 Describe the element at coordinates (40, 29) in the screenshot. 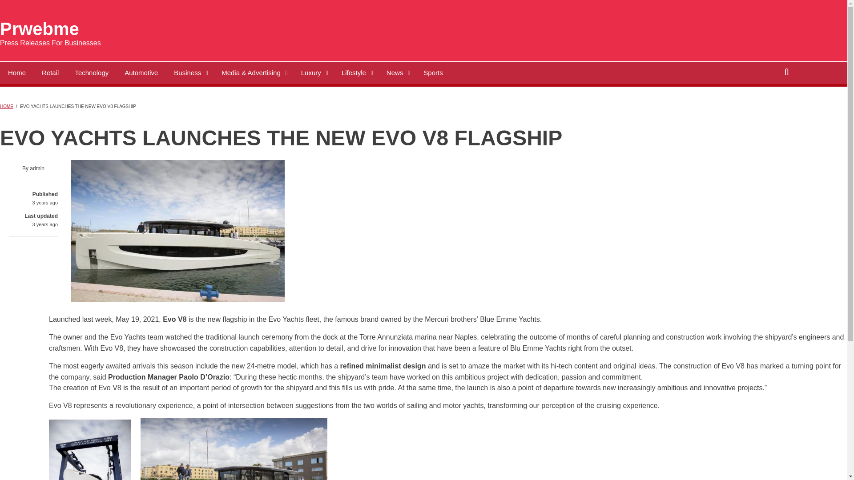

I see `Prwebme` at that location.